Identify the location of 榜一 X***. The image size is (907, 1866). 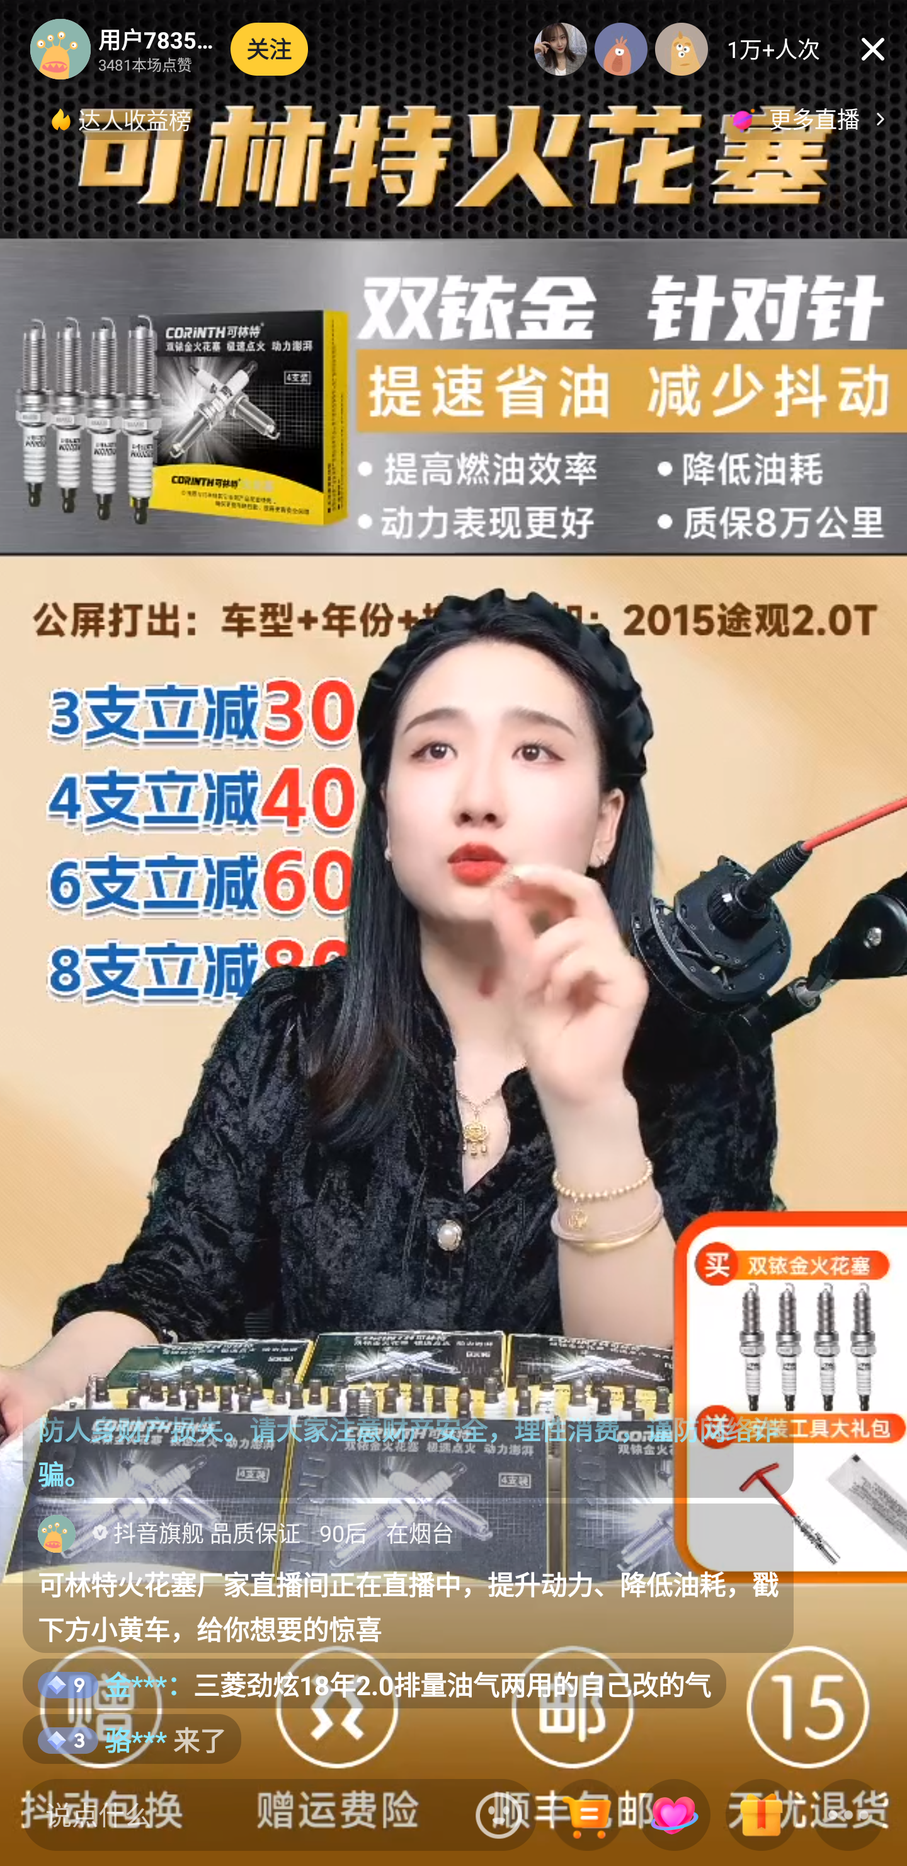
(561, 49).